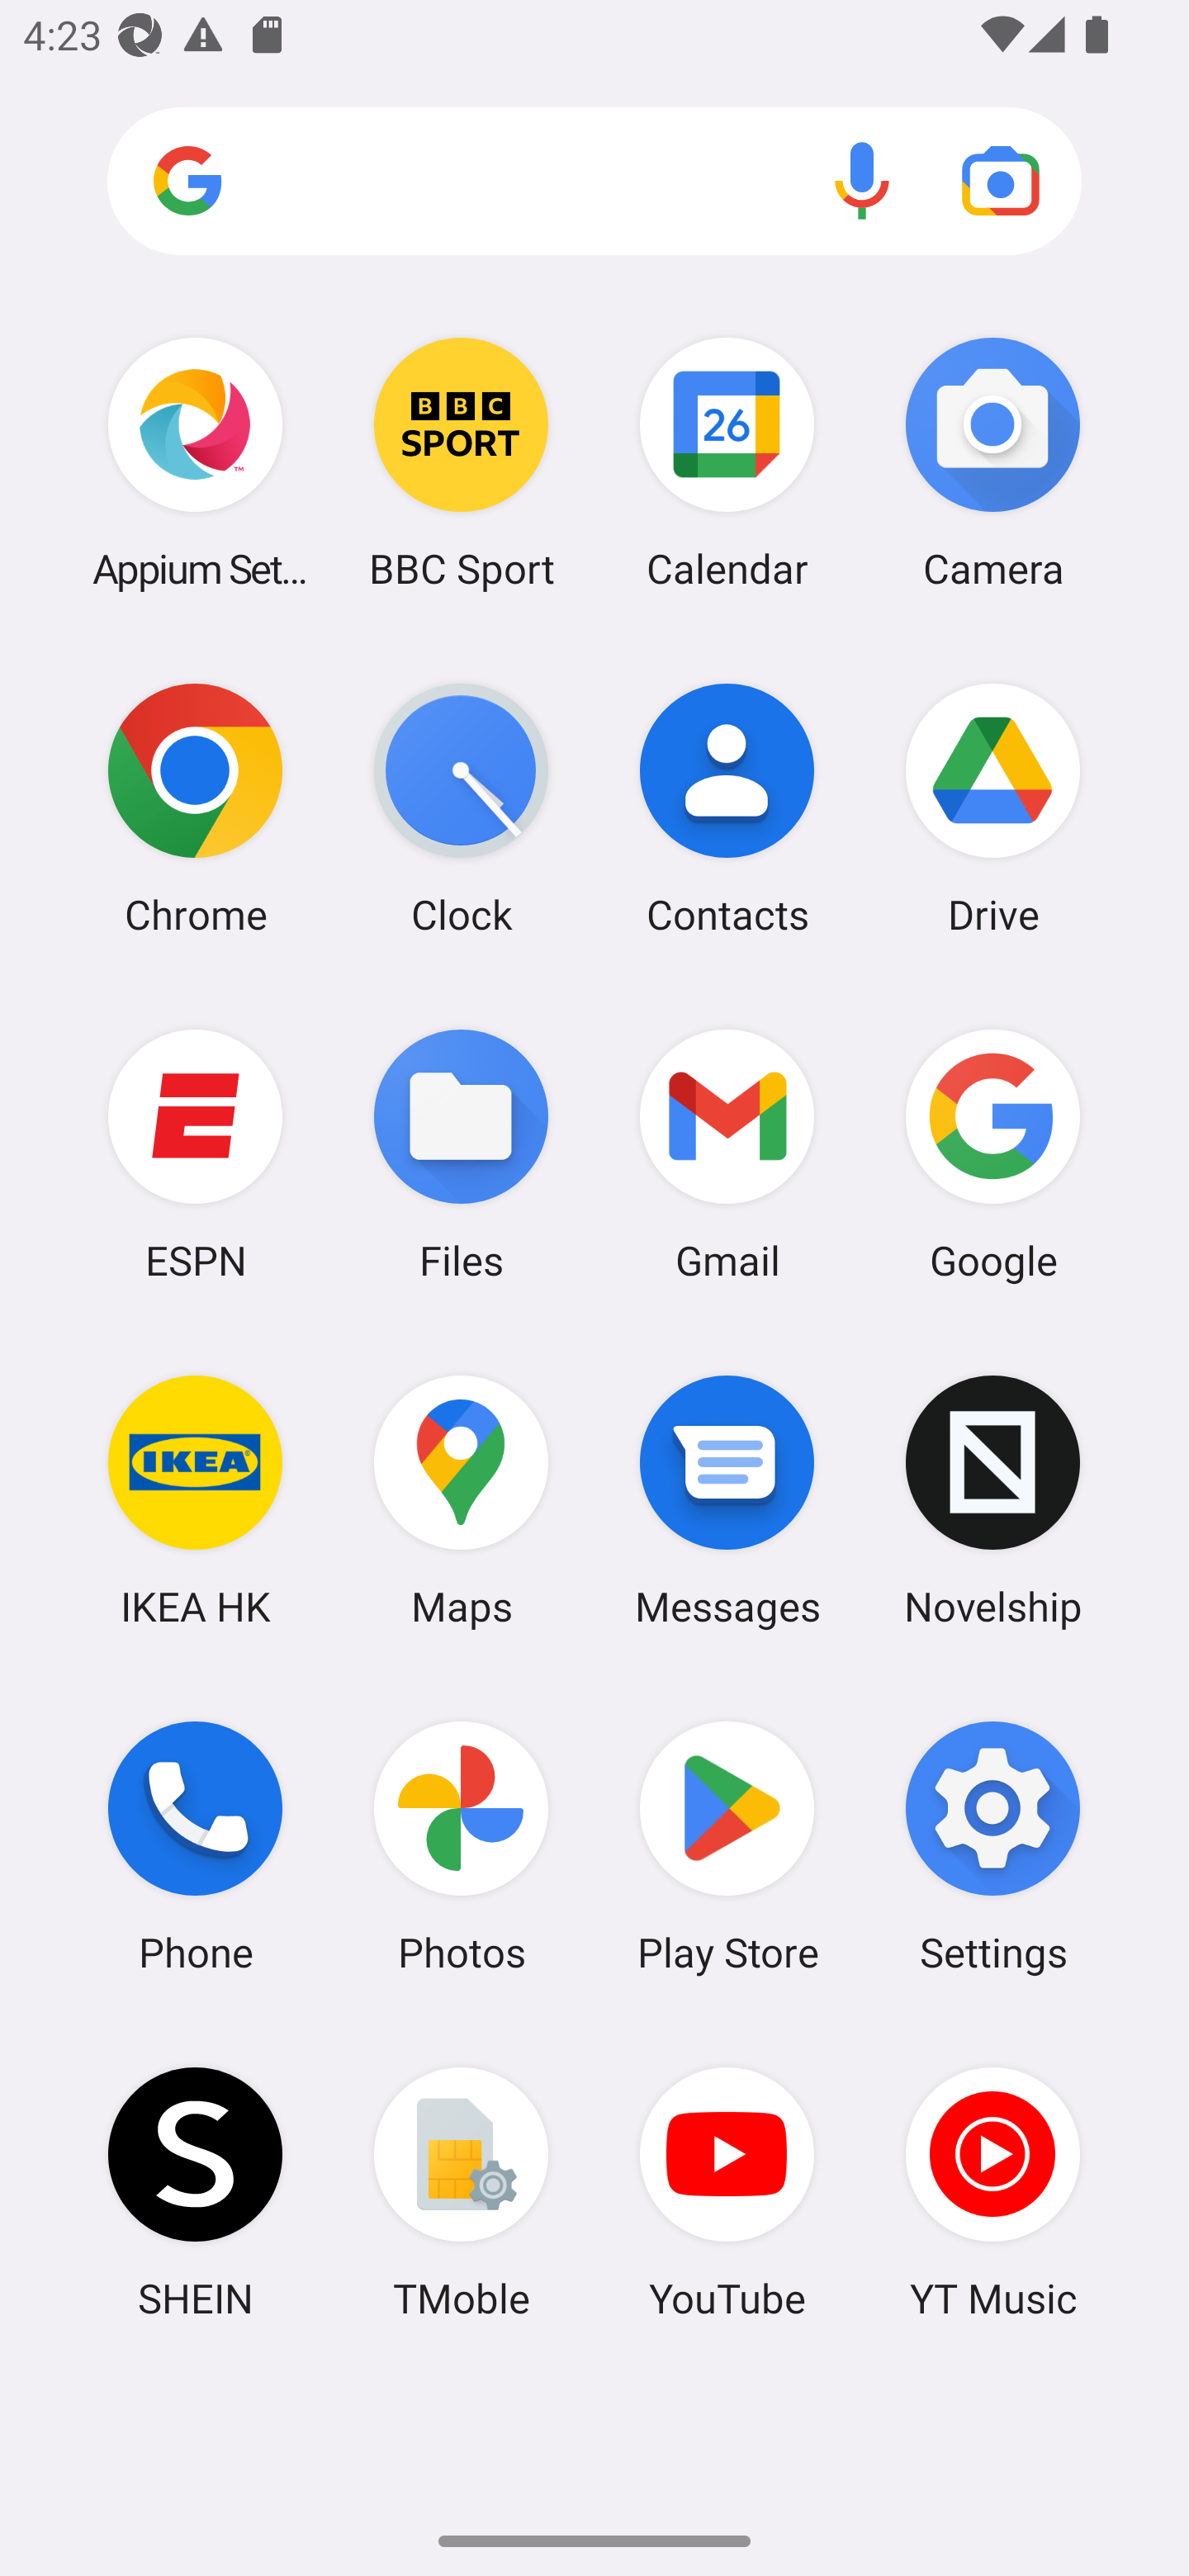 The width and height of the screenshot is (1189, 2576). I want to click on Google, so click(992, 1153).